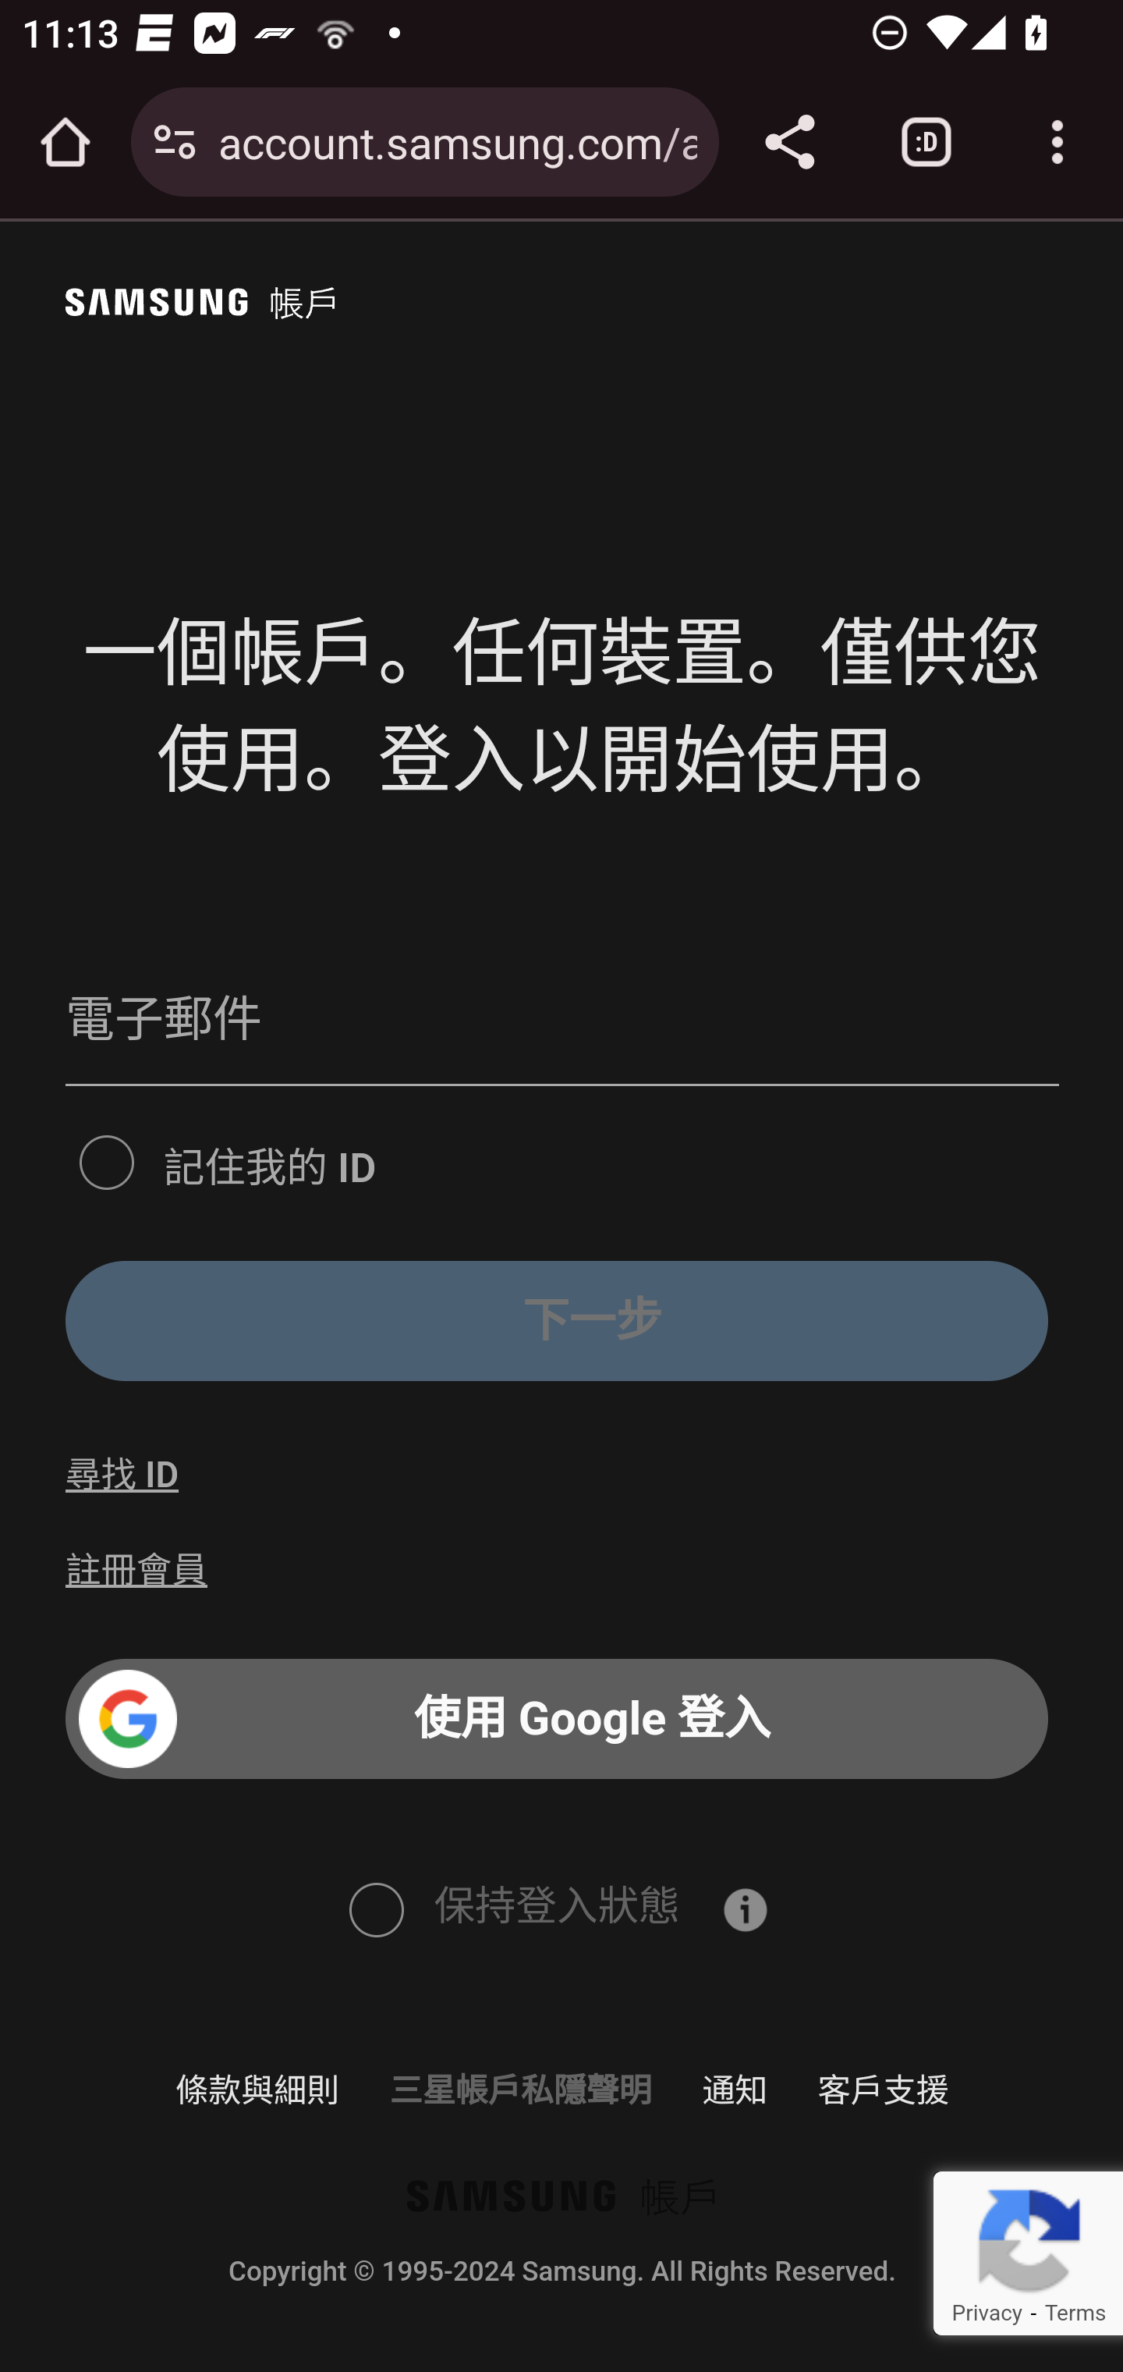 The width and height of the screenshot is (1123, 2372). Describe the element at coordinates (374, 1907) in the screenshot. I see `保持登入狀態` at that location.